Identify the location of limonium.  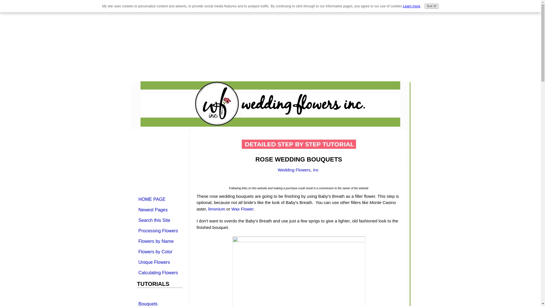
(217, 209).